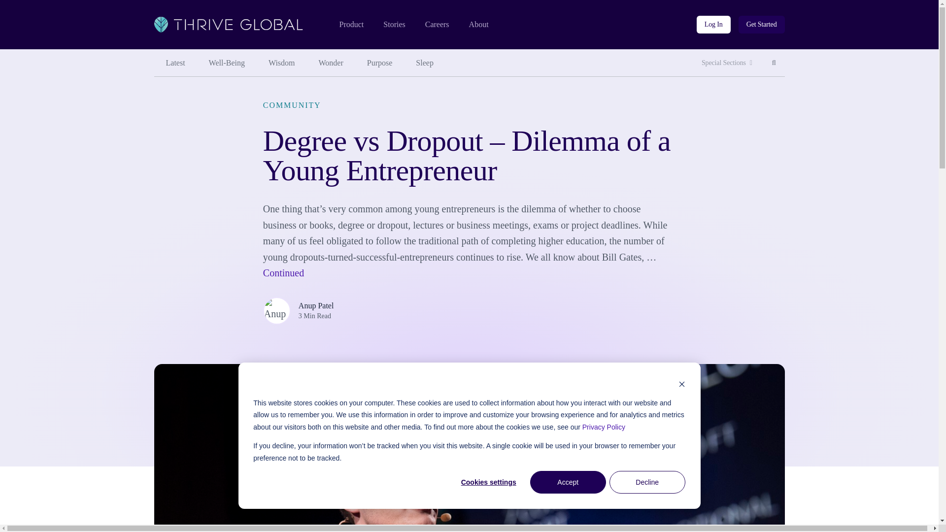 This screenshot has width=946, height=532. What do you see at coordinates (331, 63) in the screenshot?
I see `Wonder` at bounding box center [331, 63].